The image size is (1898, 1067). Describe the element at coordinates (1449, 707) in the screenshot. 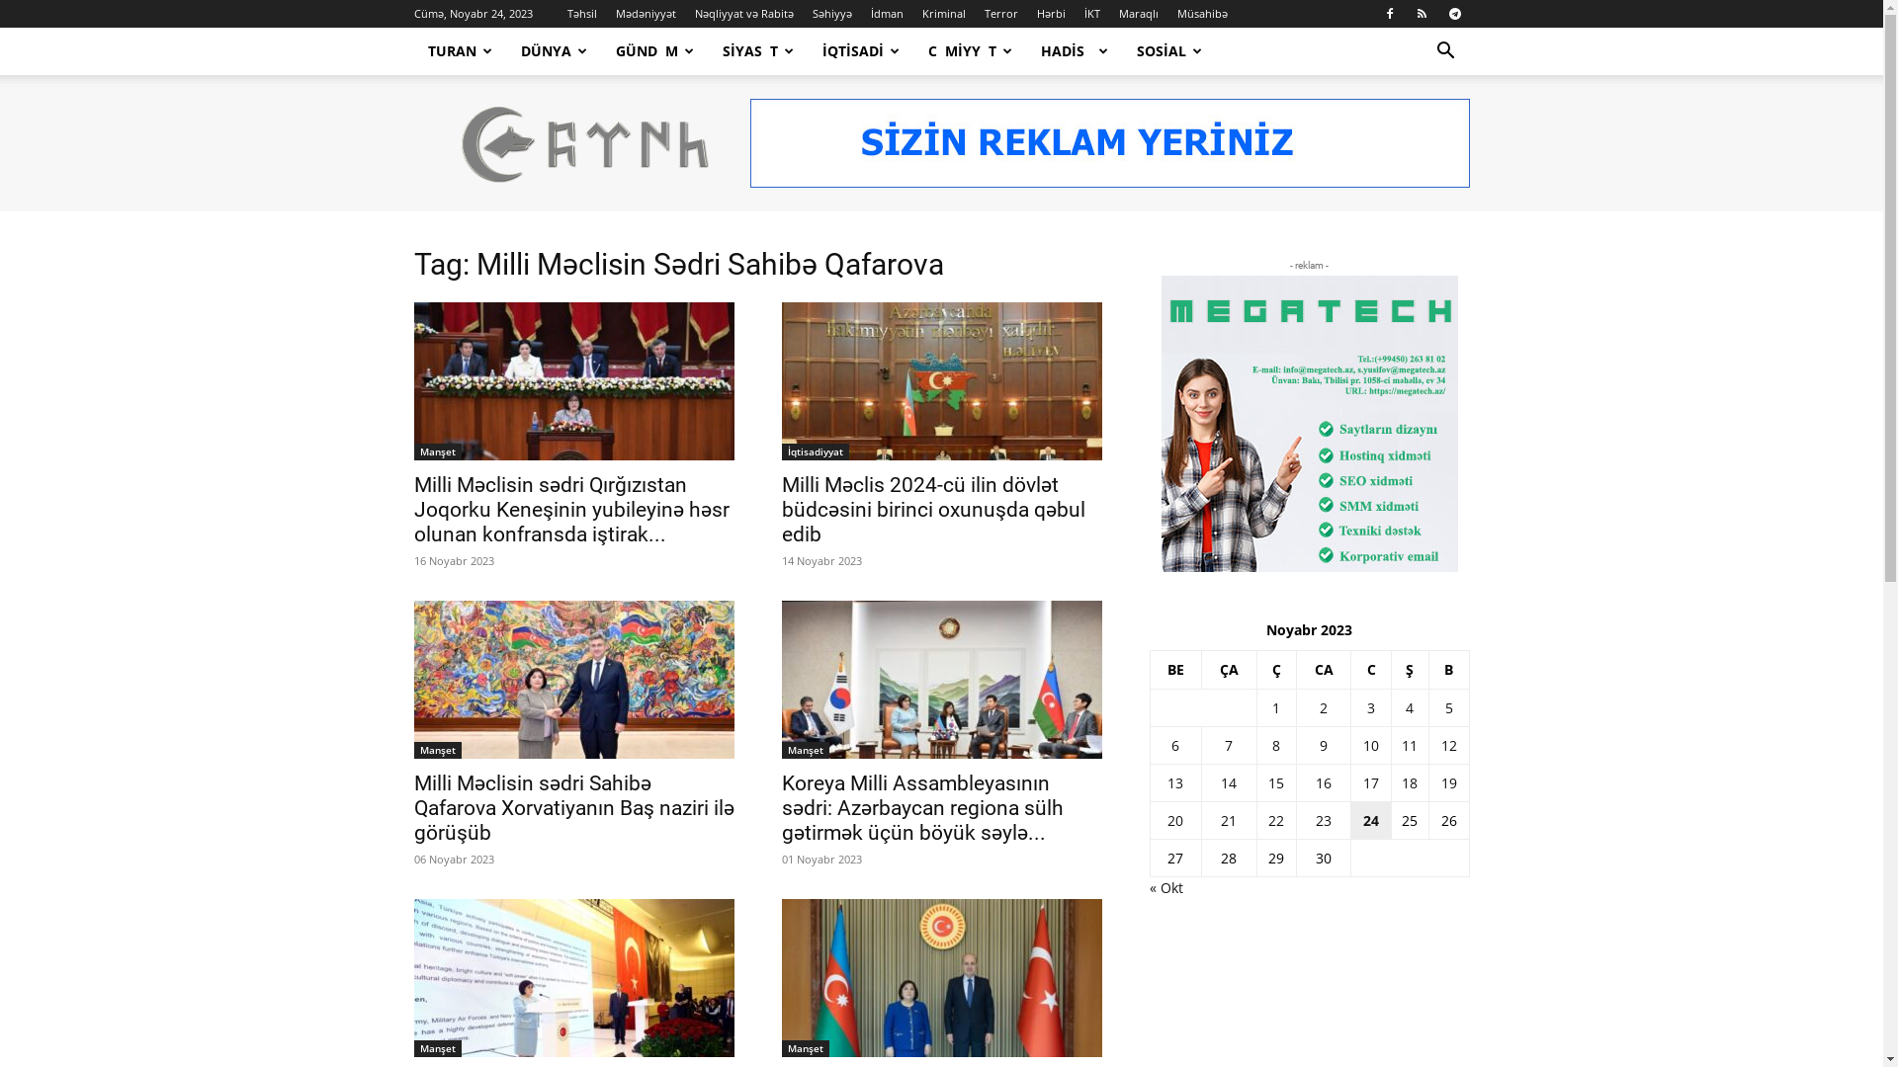

I see `5` at that location.